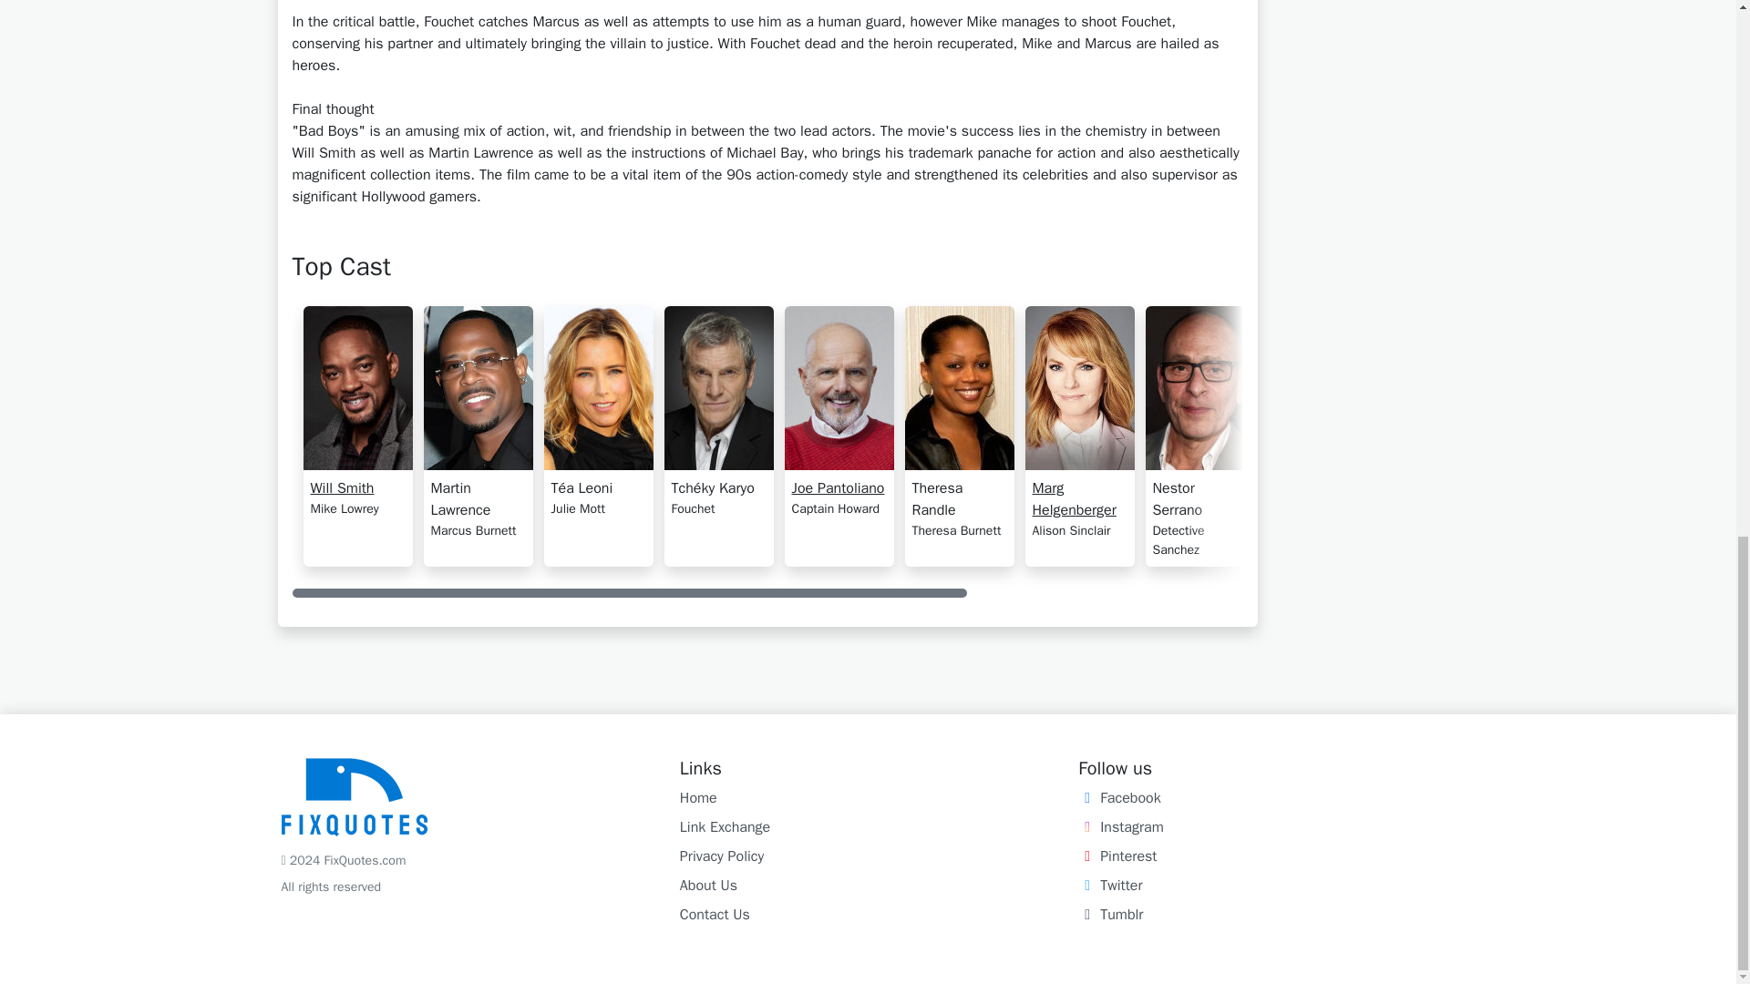  I want to click on Instagram, so click(1120, 827).